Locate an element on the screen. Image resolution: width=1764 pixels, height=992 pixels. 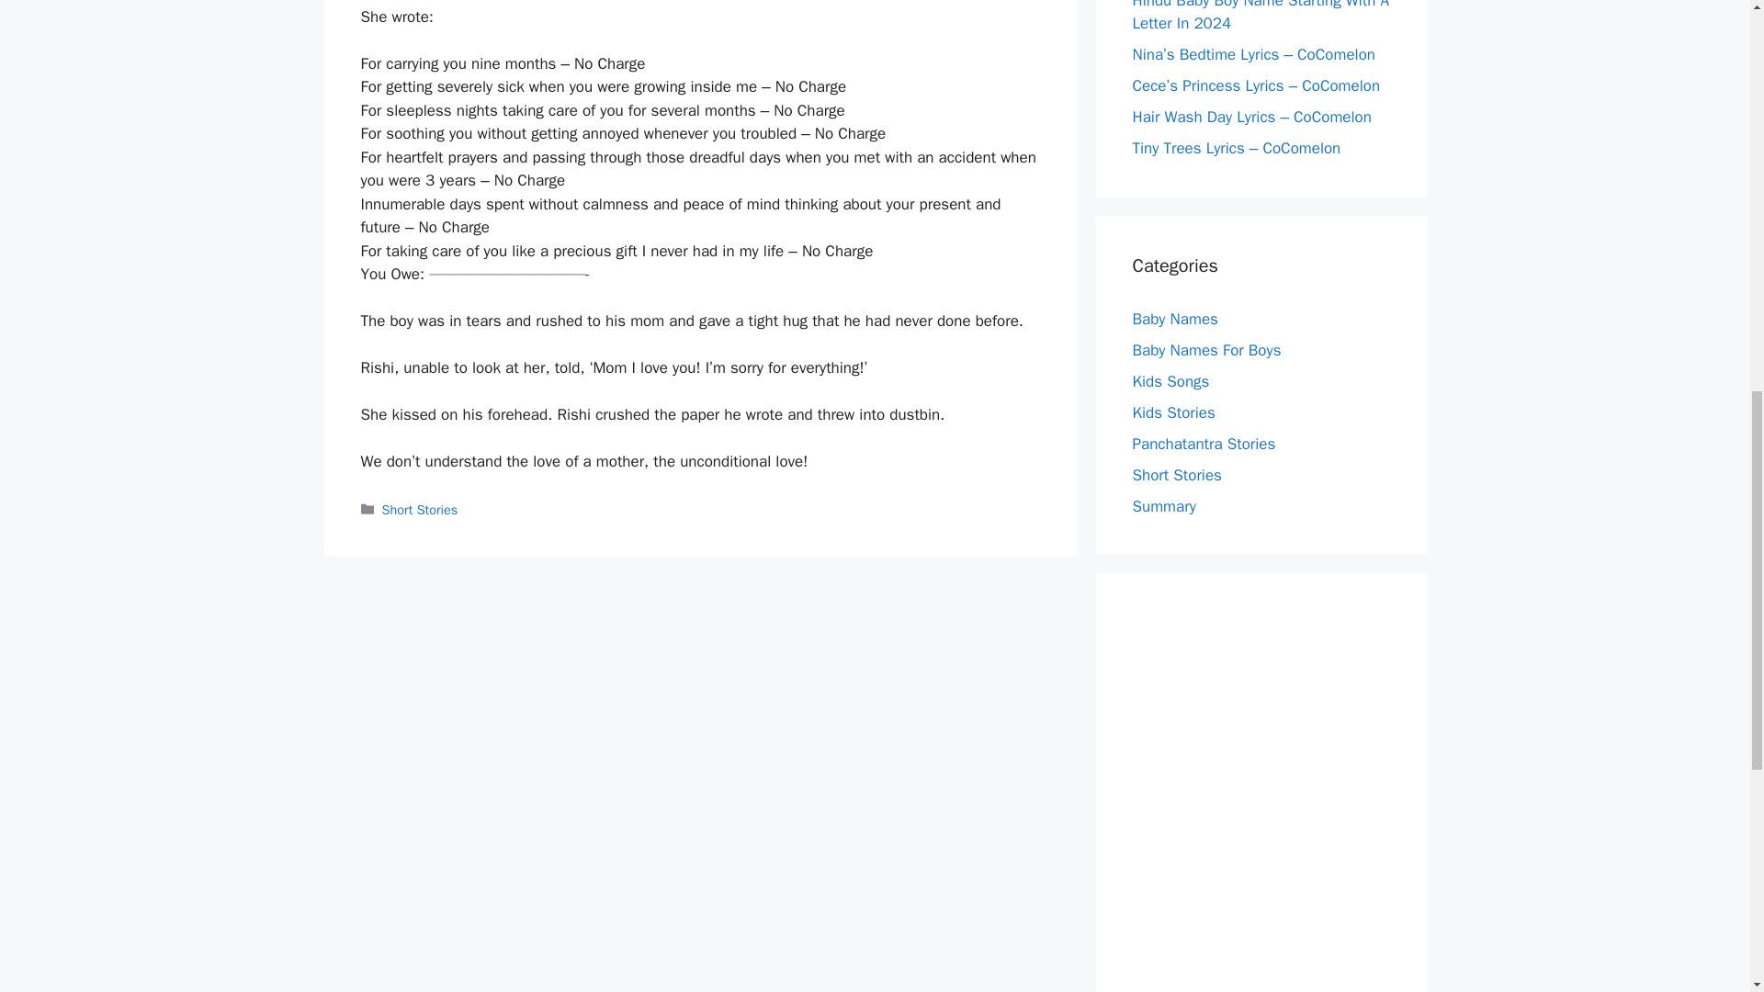
Short Stories is located at coordinates (421, 509).